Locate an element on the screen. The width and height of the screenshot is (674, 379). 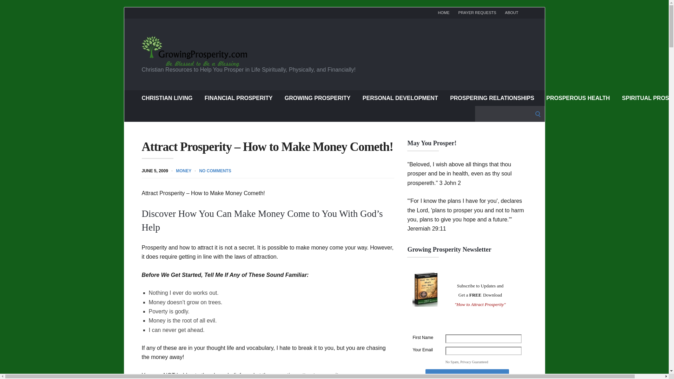
PROSPERING RELATIONSHIPS is located at coordinates (492, 98).